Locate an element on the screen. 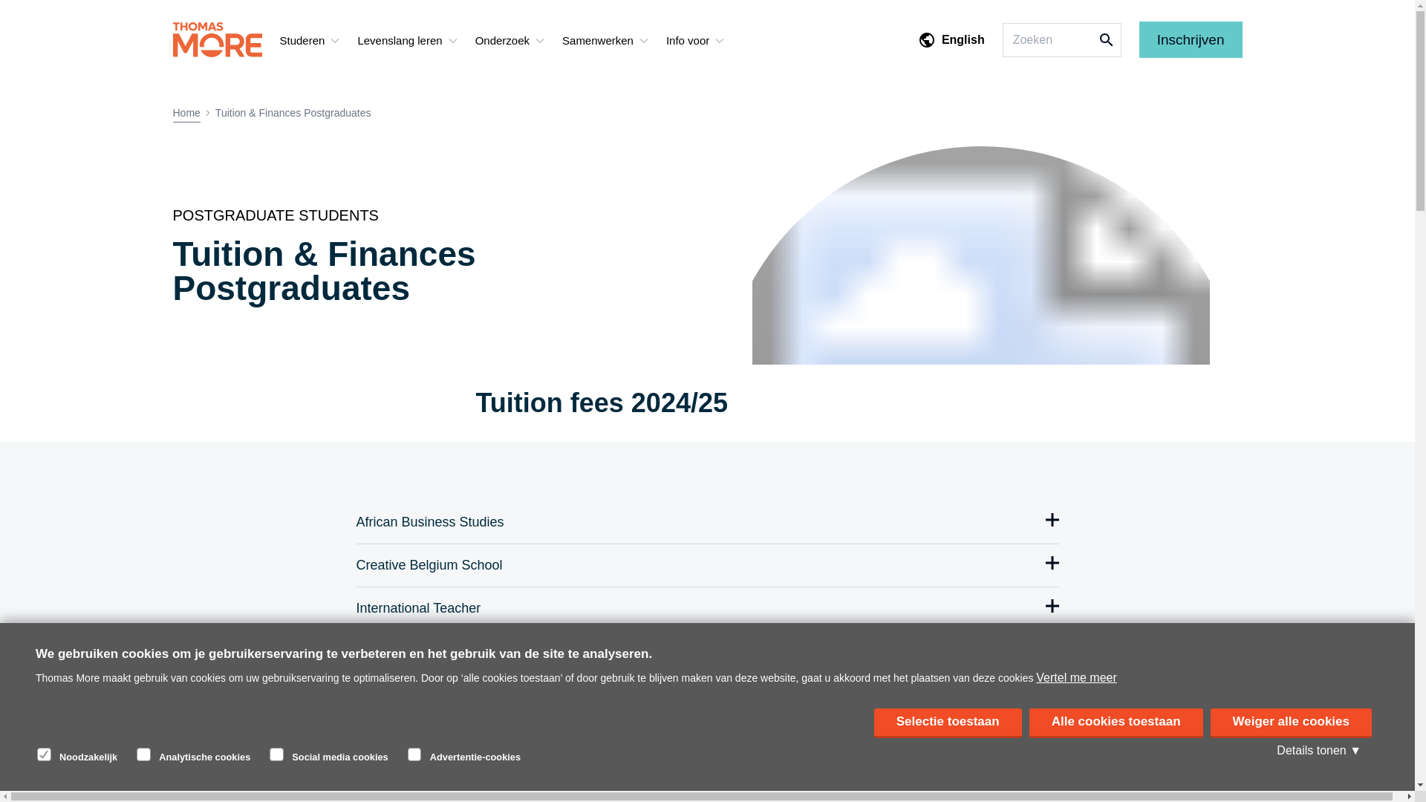  Details tonen is located at coordinates (1319, 766).